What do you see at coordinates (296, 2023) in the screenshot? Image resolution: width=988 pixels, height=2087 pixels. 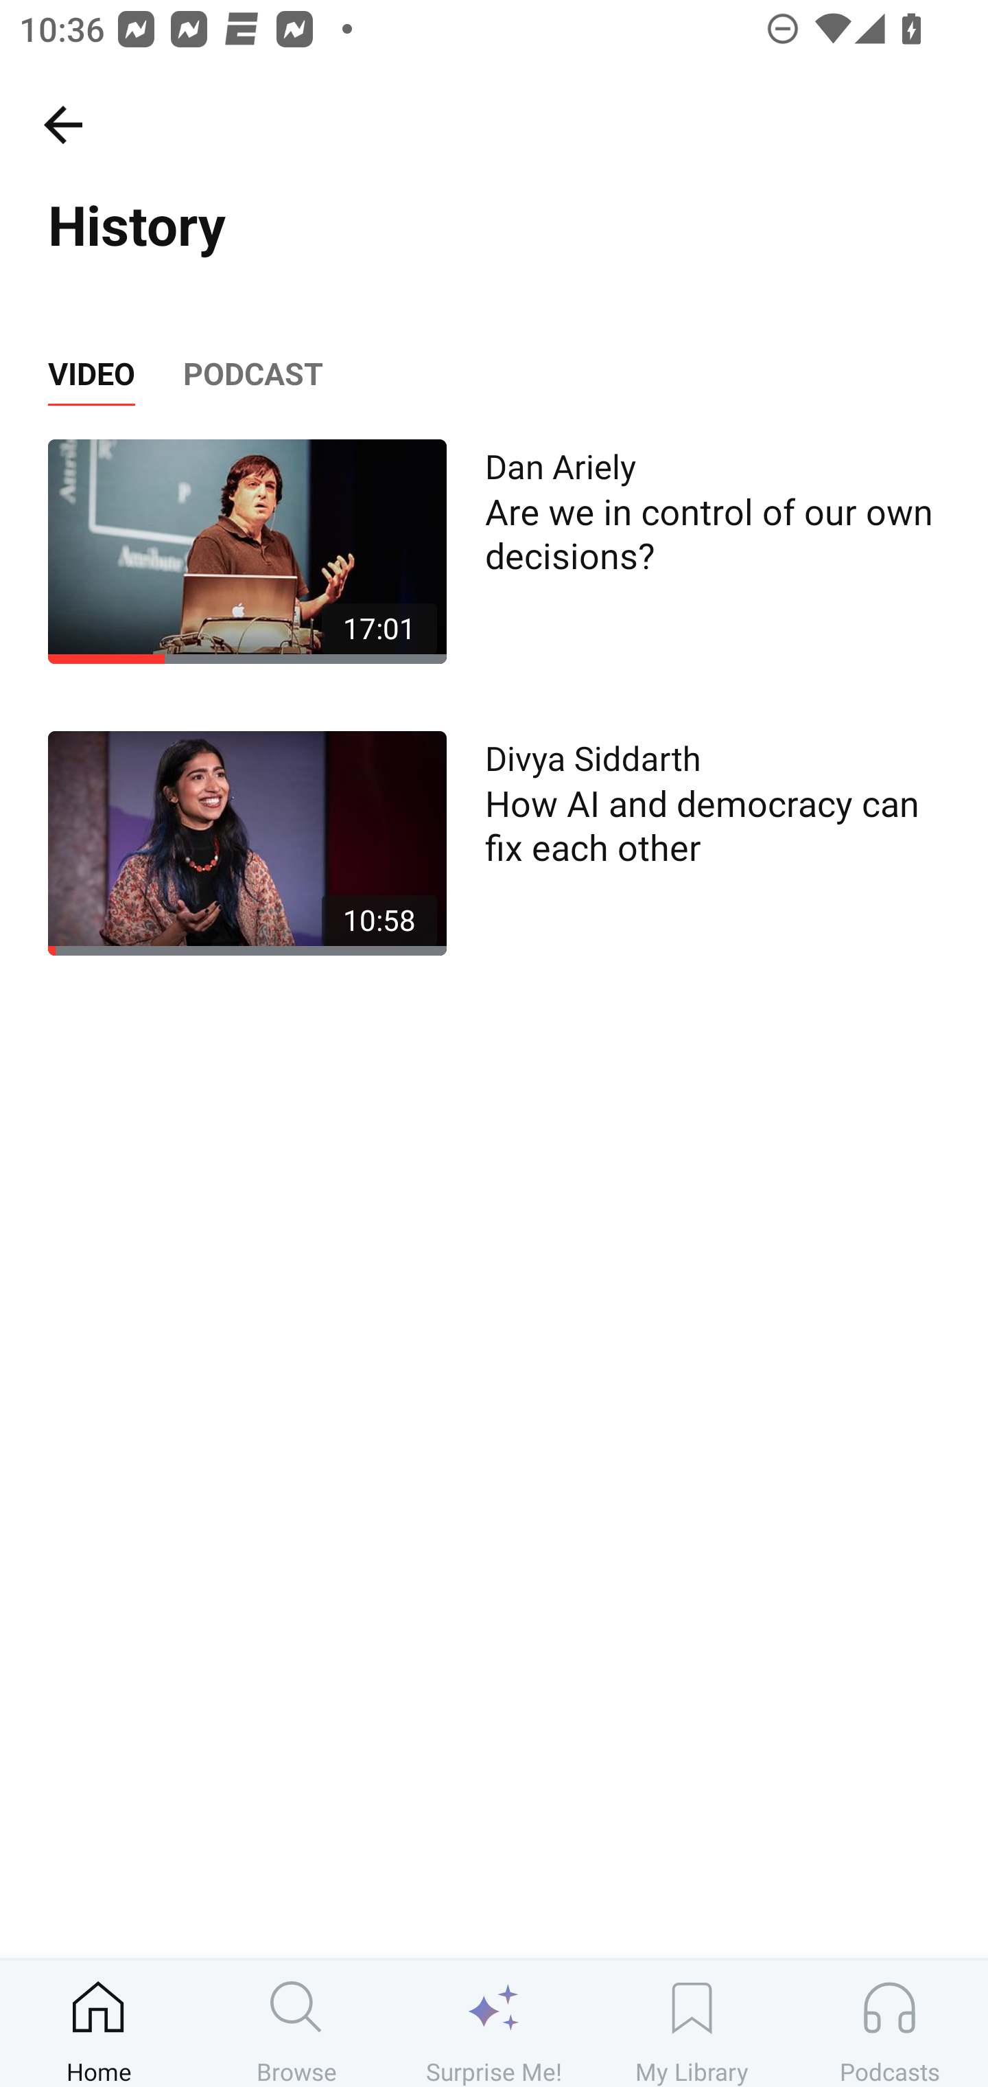 I see `Browse` at bounding box center [296, 2023].